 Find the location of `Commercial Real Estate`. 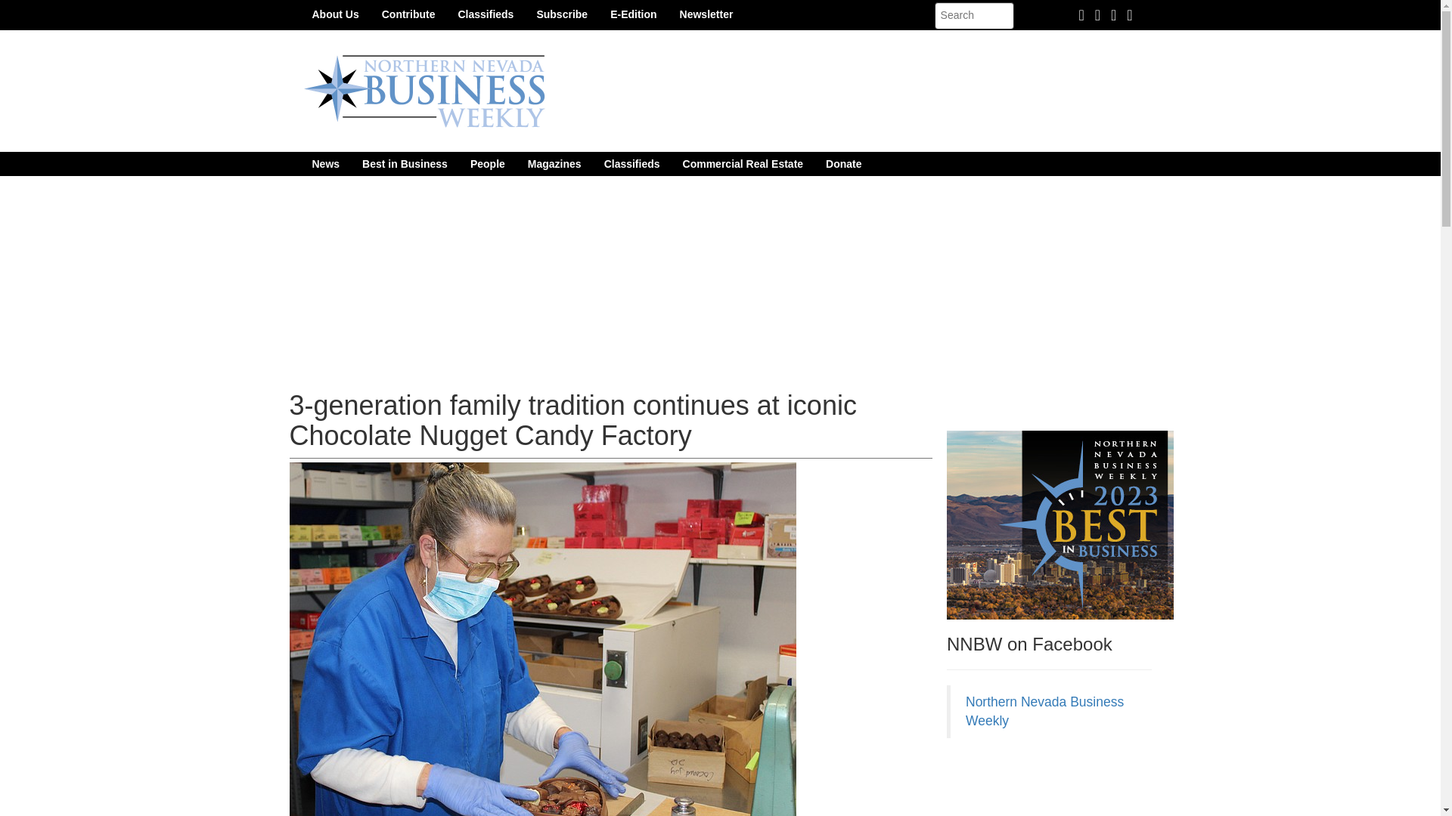

Commercial Real Estate is located at coordinates (743, 163).